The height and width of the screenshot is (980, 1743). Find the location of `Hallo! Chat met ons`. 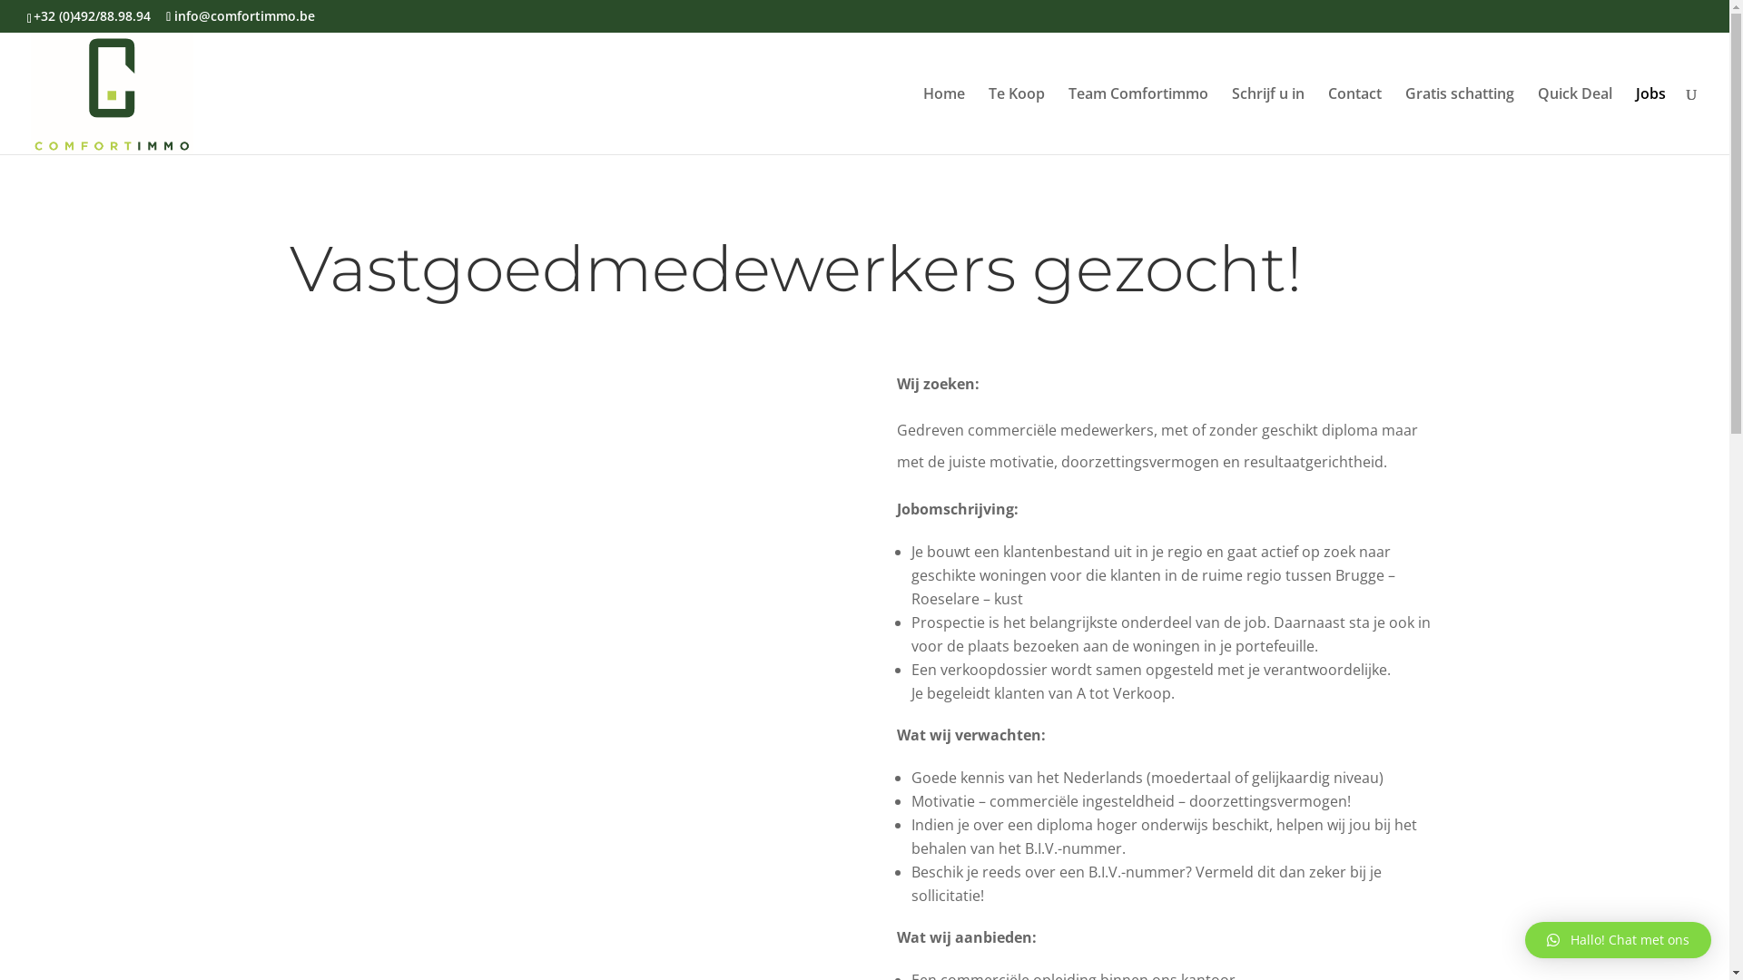

Hallo! Chat met ons is located at coordinates (1618, 940).